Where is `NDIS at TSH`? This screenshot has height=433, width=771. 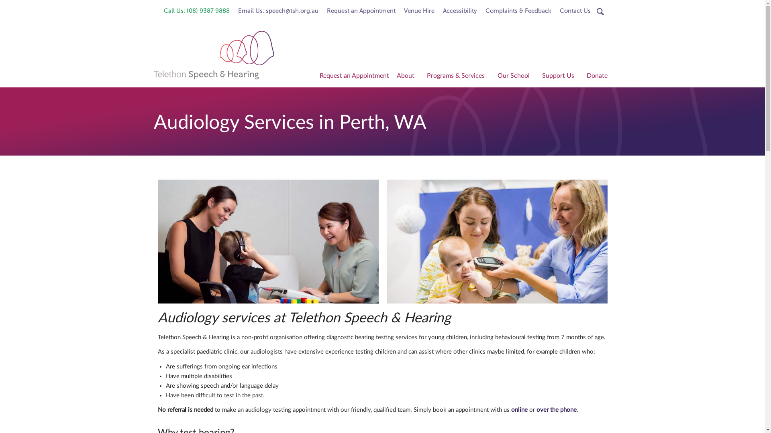 NDIS at TSH is located at coordinates (459, 90).